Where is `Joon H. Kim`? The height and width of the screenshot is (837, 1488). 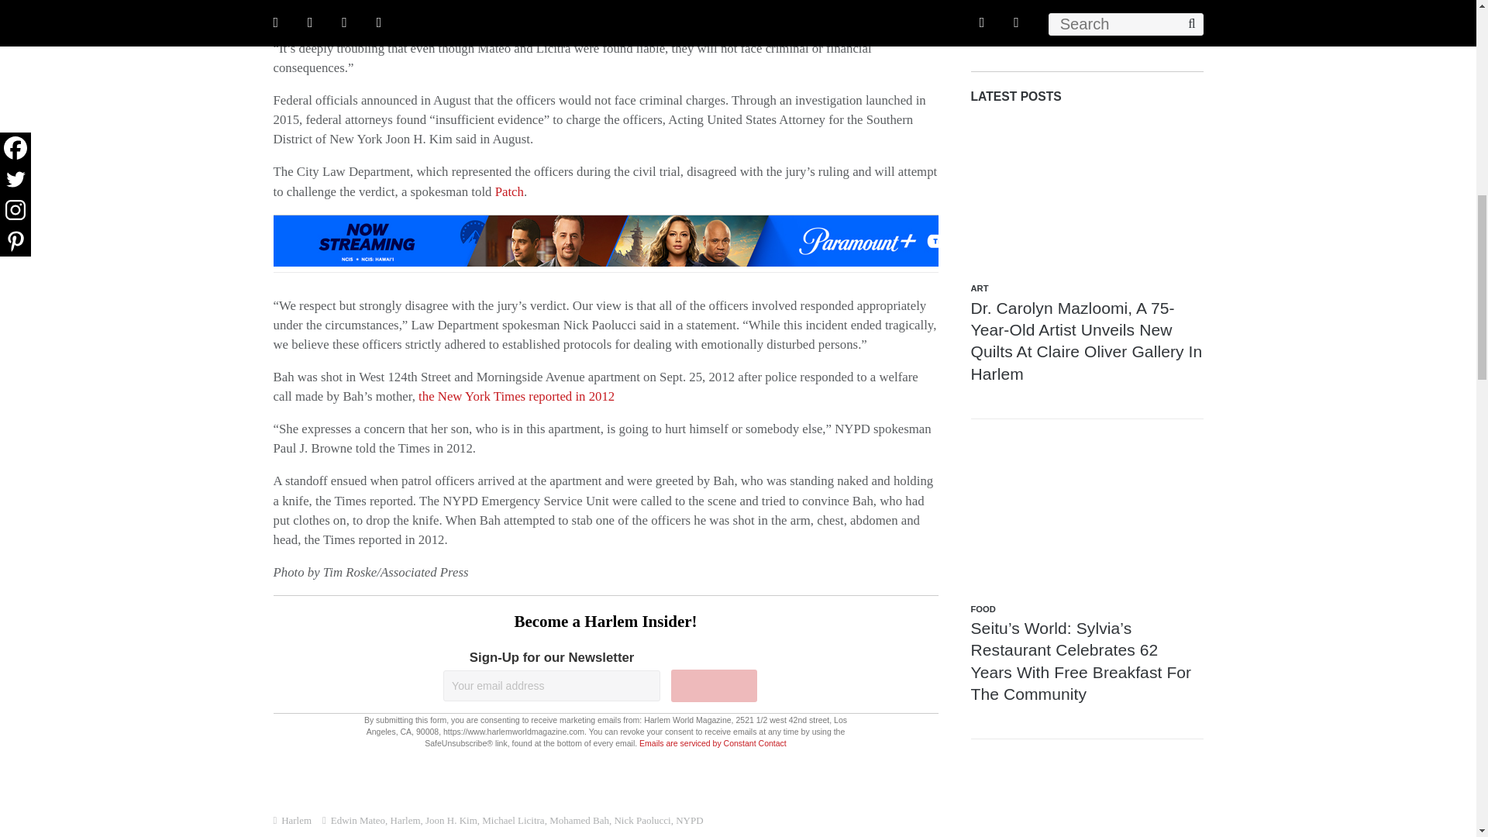 Joon H. Kim is located at coordinates (451, 820).